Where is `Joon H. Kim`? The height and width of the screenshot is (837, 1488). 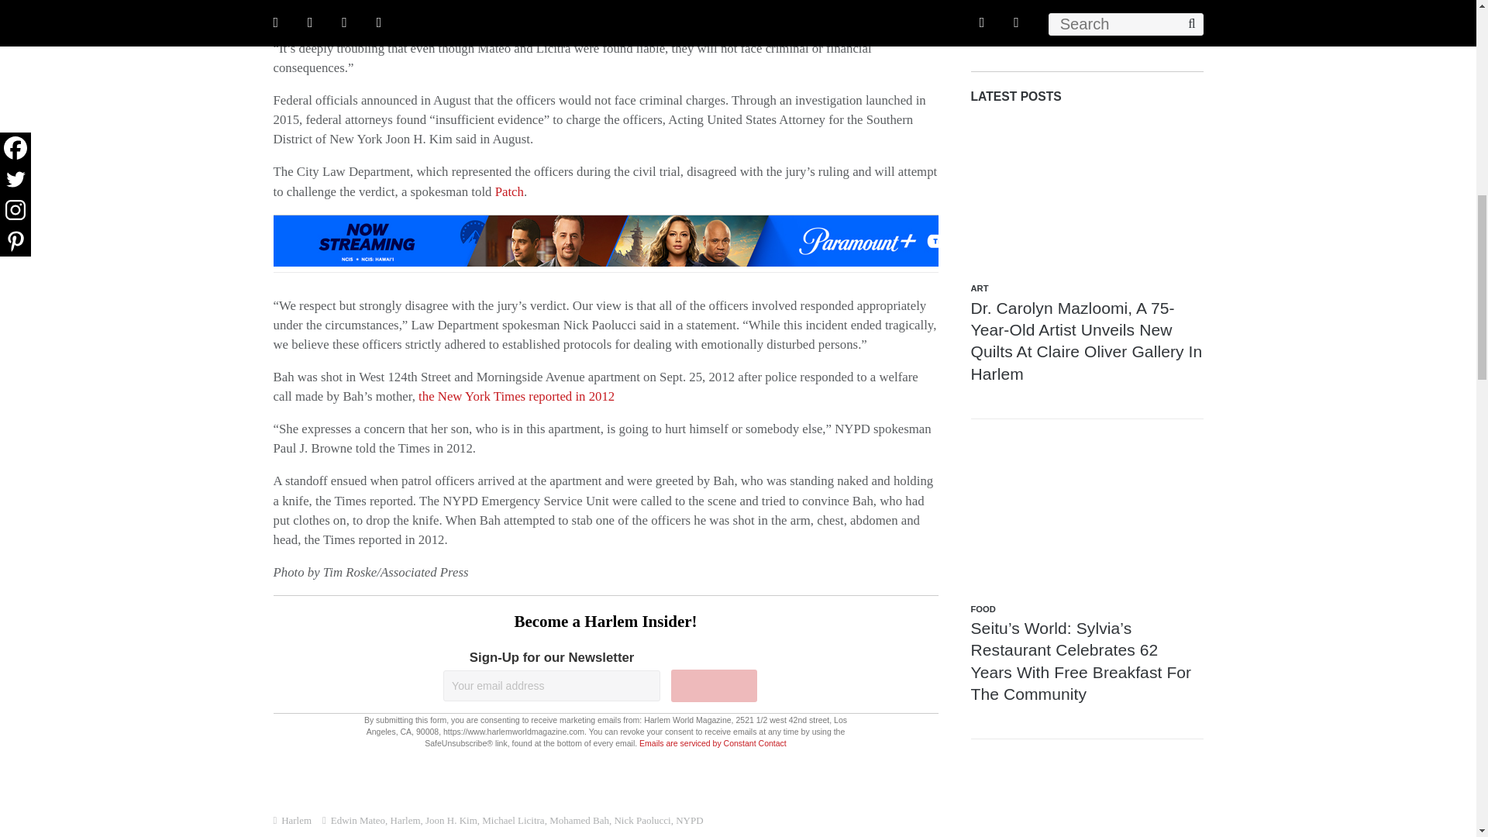 Joon H. Kim is located at coordinates (451, 820).